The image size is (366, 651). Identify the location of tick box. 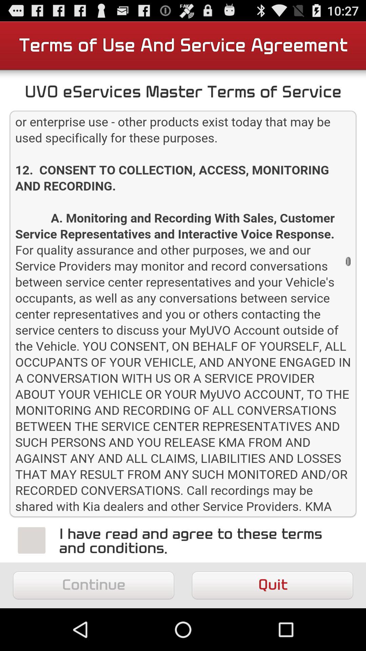
(32, 540).